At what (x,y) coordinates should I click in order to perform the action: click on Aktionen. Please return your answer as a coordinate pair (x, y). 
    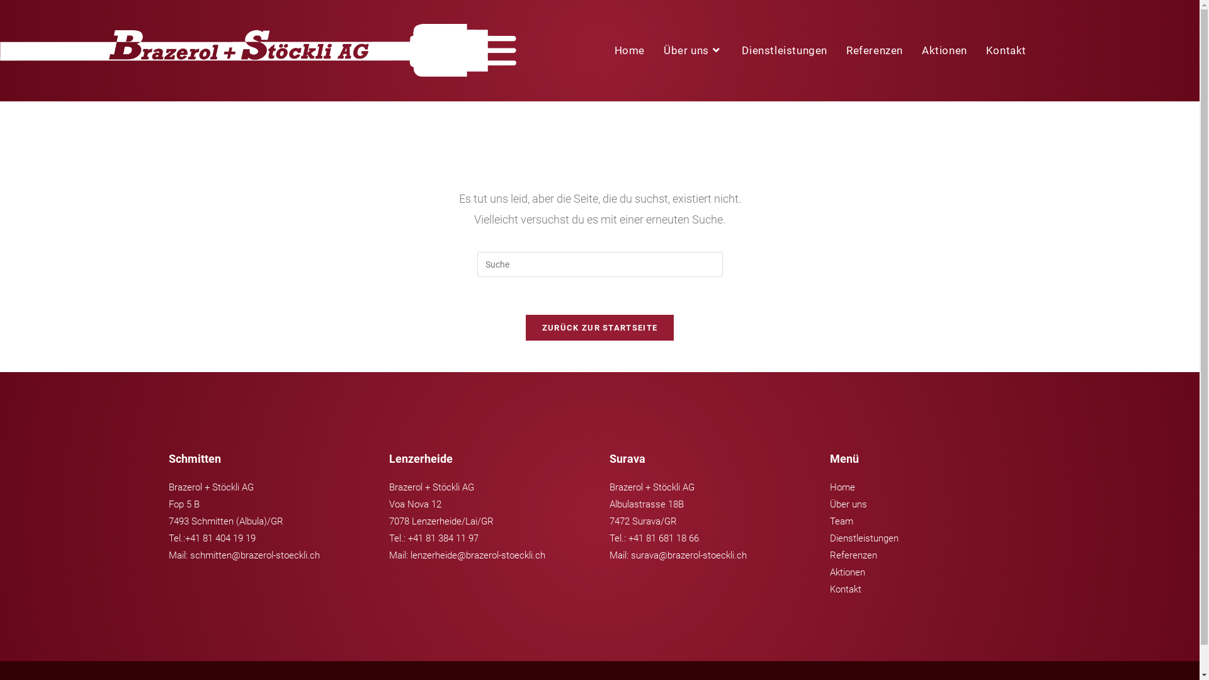
    Looking at the image, I should click on (945, 50).